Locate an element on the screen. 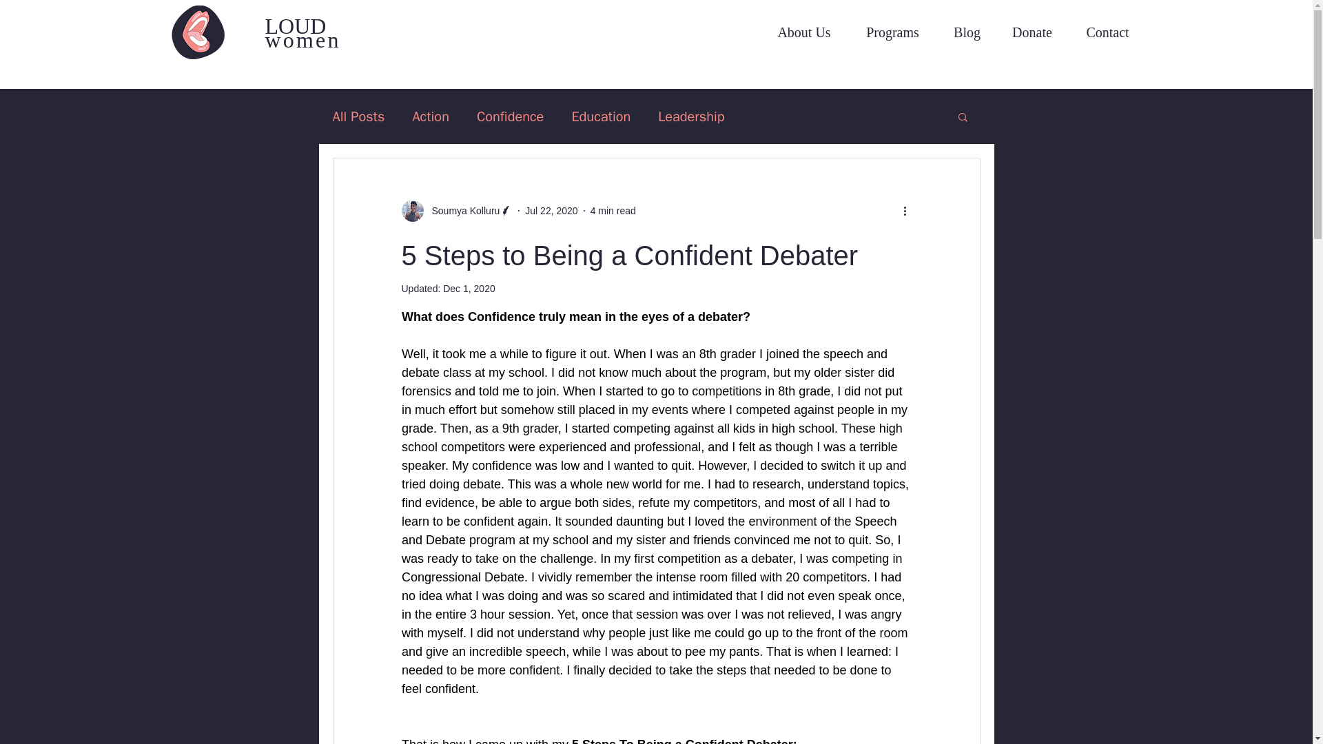 Image resolution: width=1323 pixels, height=744 pixels. Programs is located at coordinates (893, 32).